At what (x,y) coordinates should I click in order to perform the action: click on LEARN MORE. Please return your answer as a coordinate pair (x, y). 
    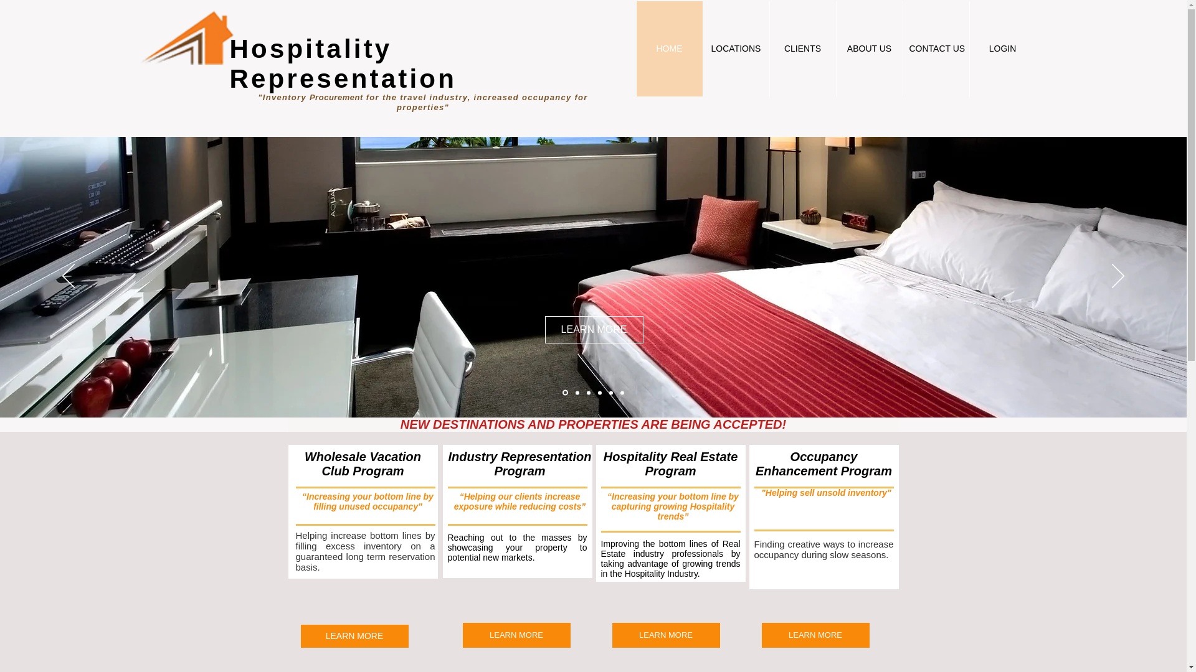
    Looking at the image, I should click on (516, 635).